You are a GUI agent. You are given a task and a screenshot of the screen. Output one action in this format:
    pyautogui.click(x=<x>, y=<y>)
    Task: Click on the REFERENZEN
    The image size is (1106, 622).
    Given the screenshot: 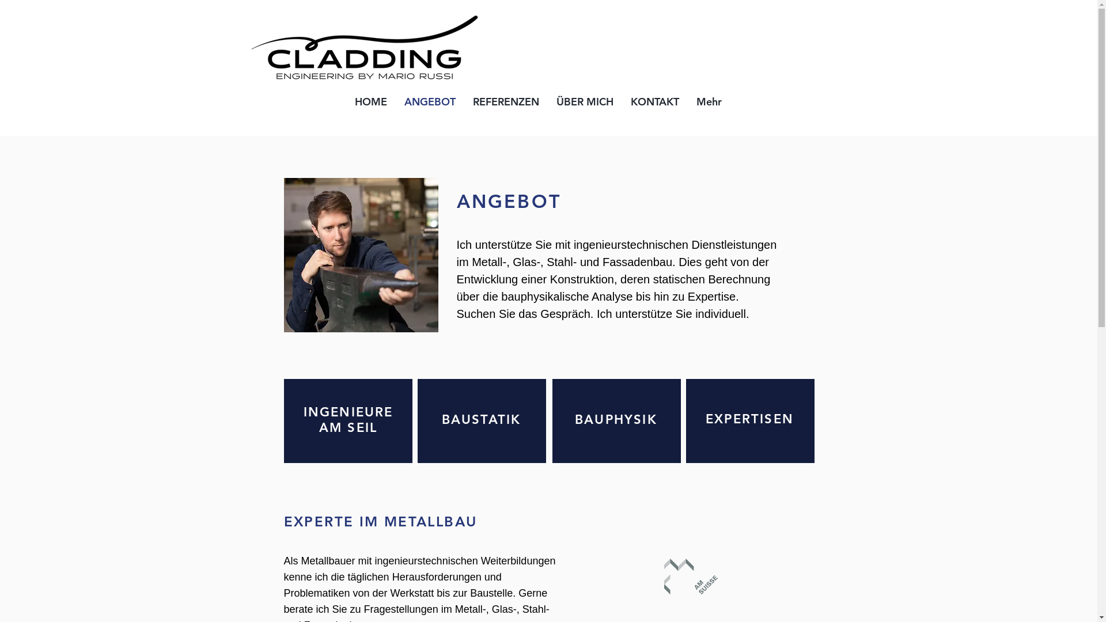 What is the action you would take?
    pyautogui.click(x=506, y=106)
    